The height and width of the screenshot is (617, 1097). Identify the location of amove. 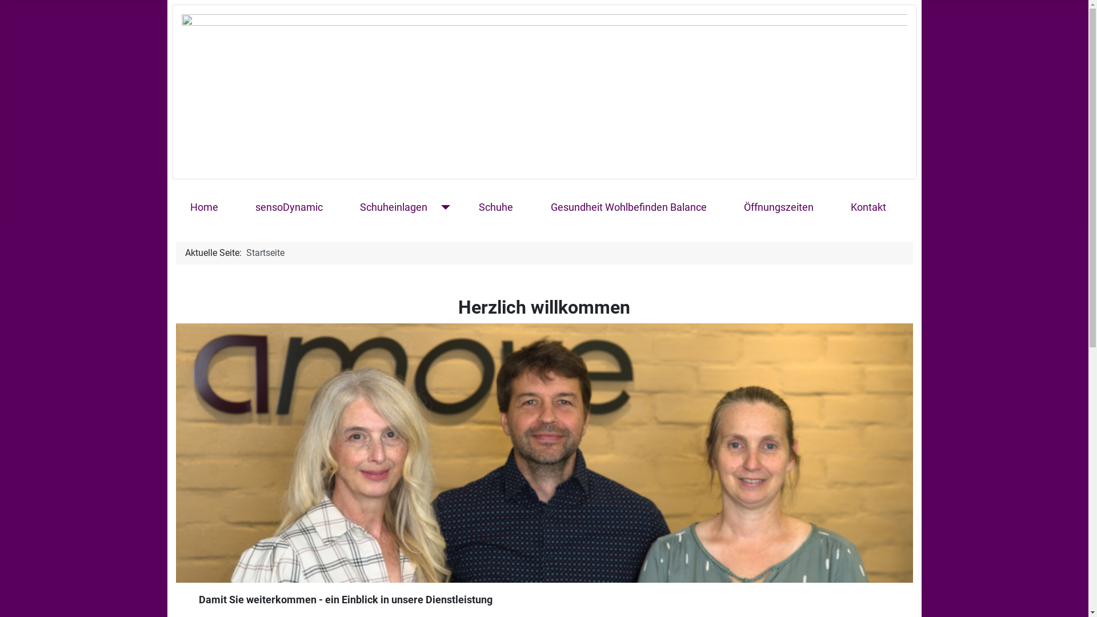
(545, 87).